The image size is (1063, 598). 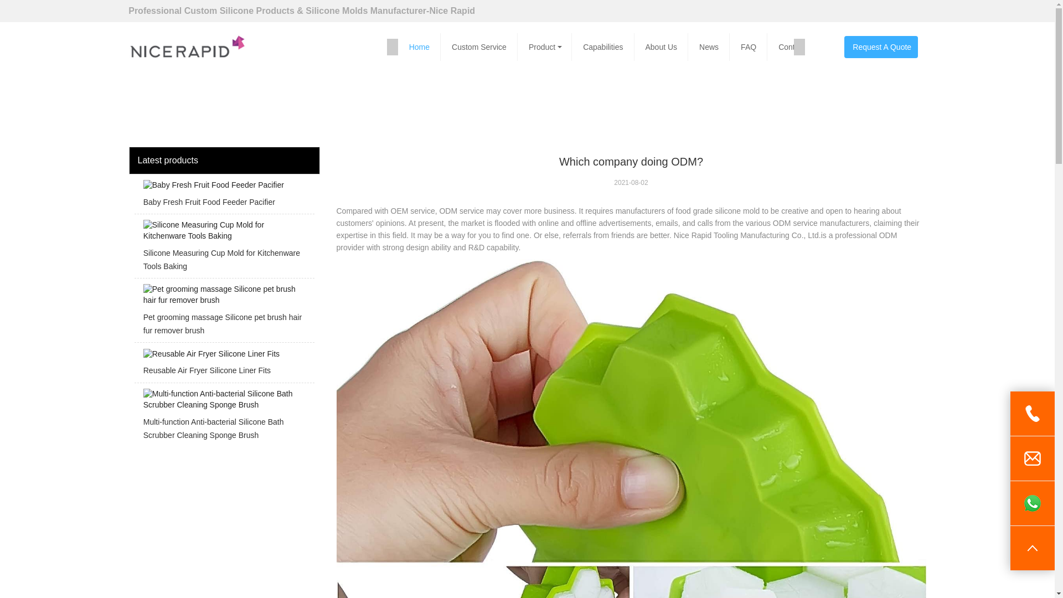 I want to click on Contact Us, so click(x=798, y=47).